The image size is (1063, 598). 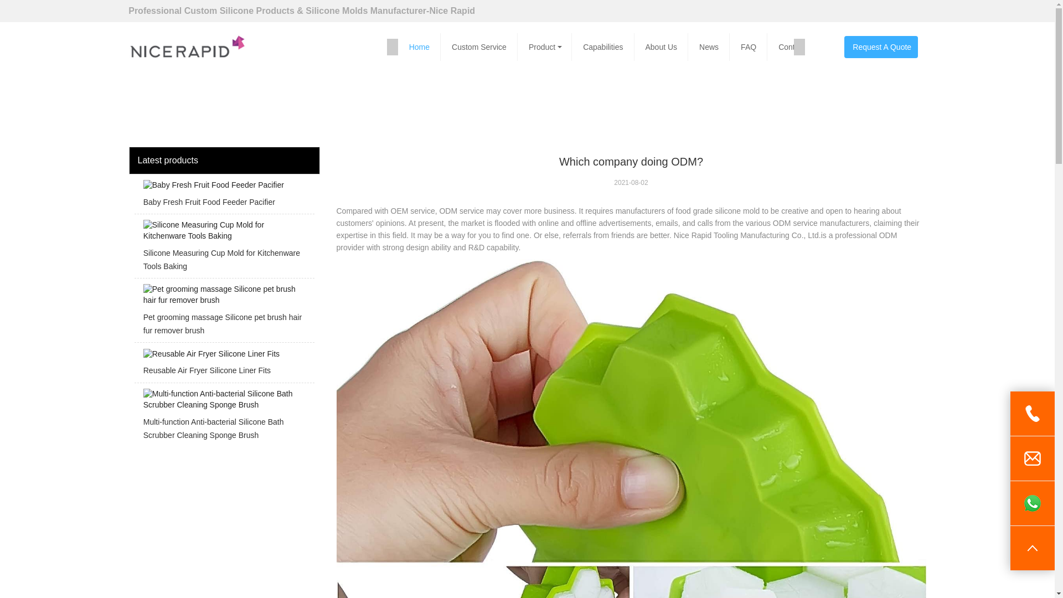 I want to click on Contact Us, so click(x=798, y=47).